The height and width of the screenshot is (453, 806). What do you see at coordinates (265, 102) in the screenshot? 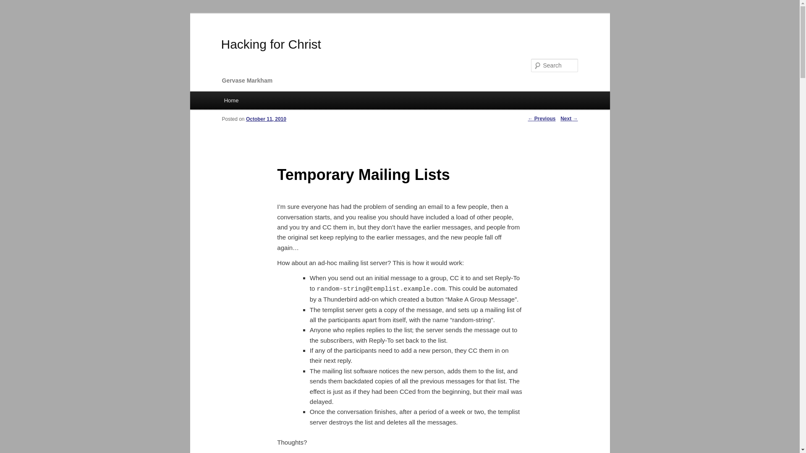
I see `Skip to secondary content` at bounding box center [265, 102].